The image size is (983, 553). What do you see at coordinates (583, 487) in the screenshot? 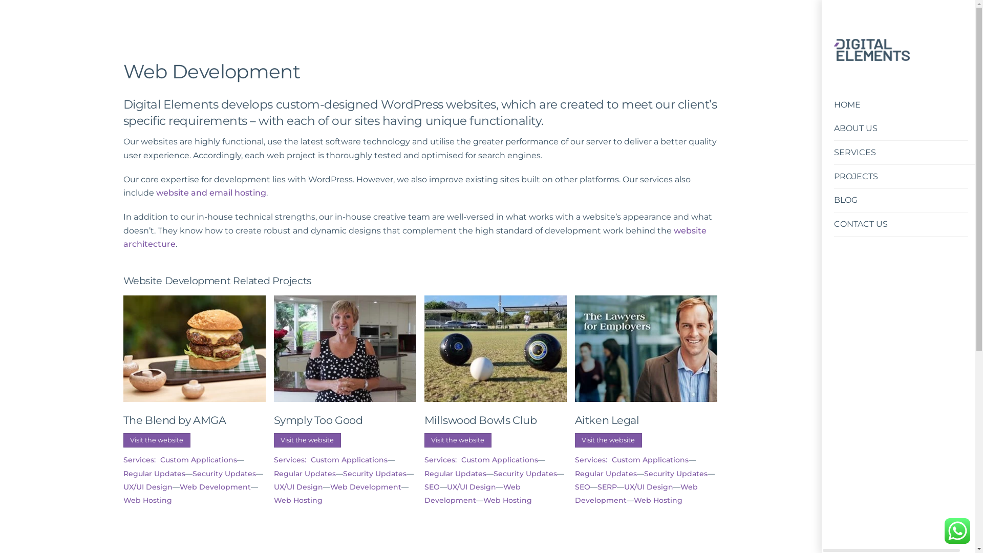
I see `SEO` at bounding box center [583, 487].